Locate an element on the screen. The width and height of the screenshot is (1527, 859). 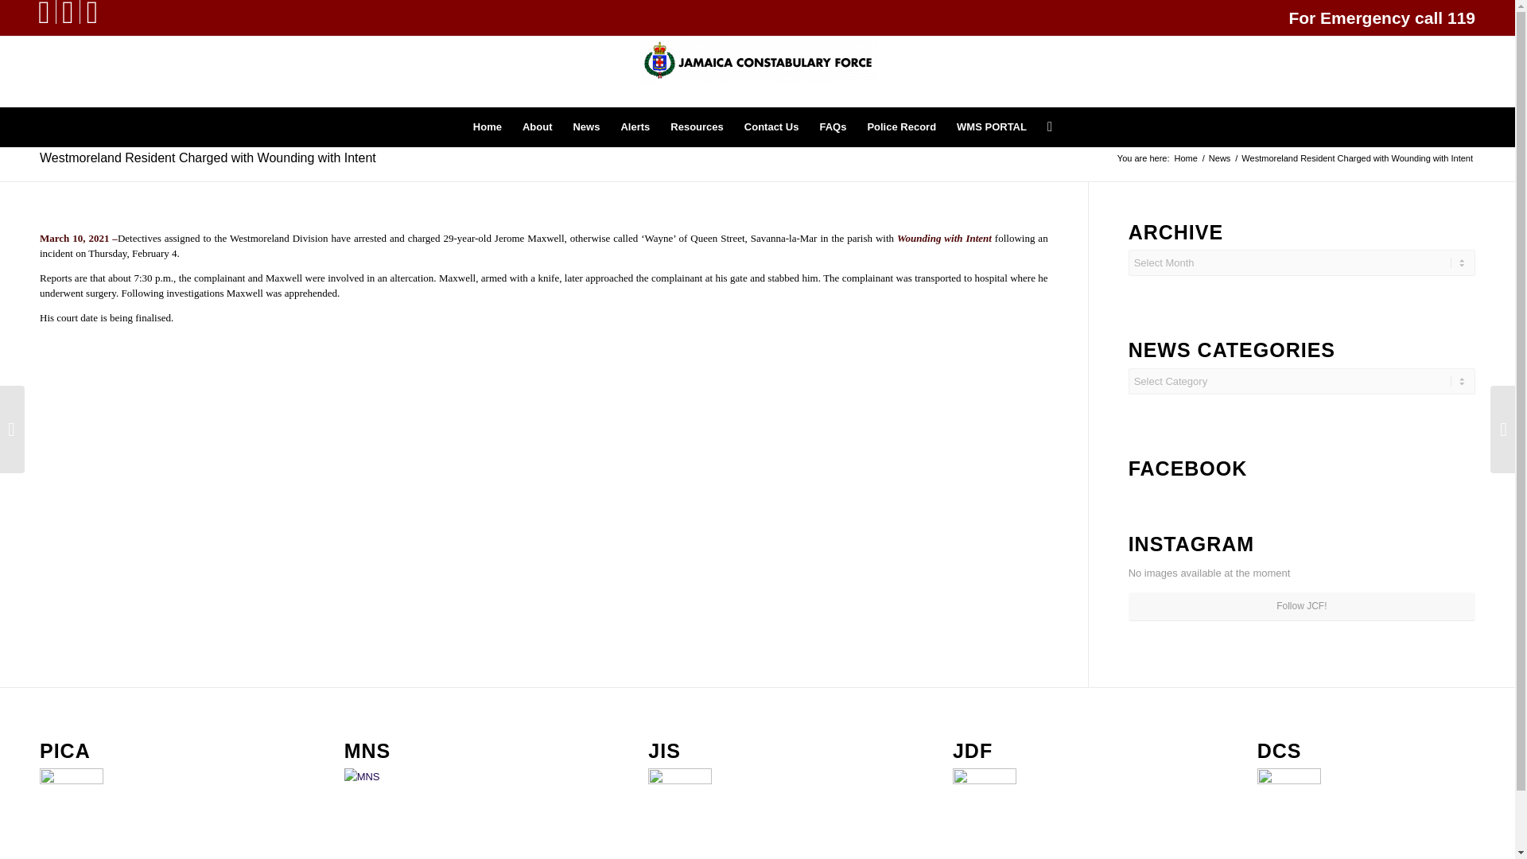
Police Record is located at coordinates (902, 127).